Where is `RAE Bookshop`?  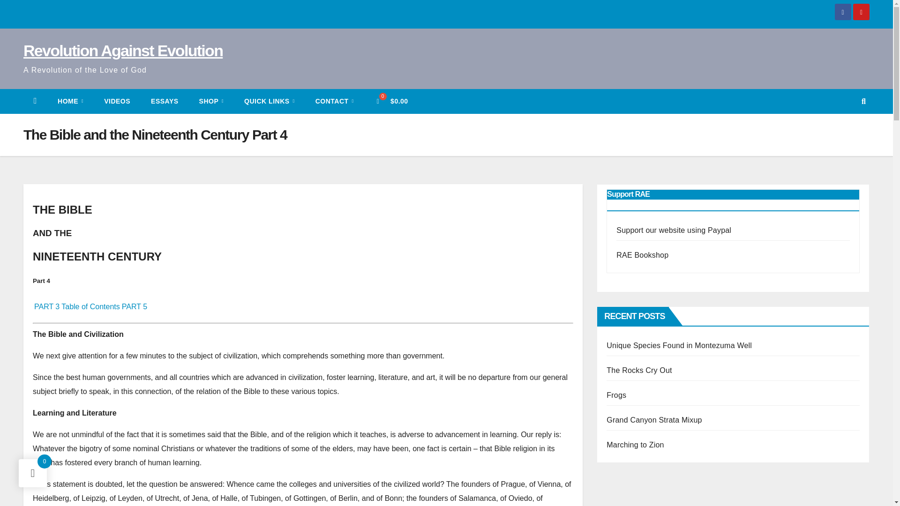
RAE Bookshop is located at coordinates (642, 255).